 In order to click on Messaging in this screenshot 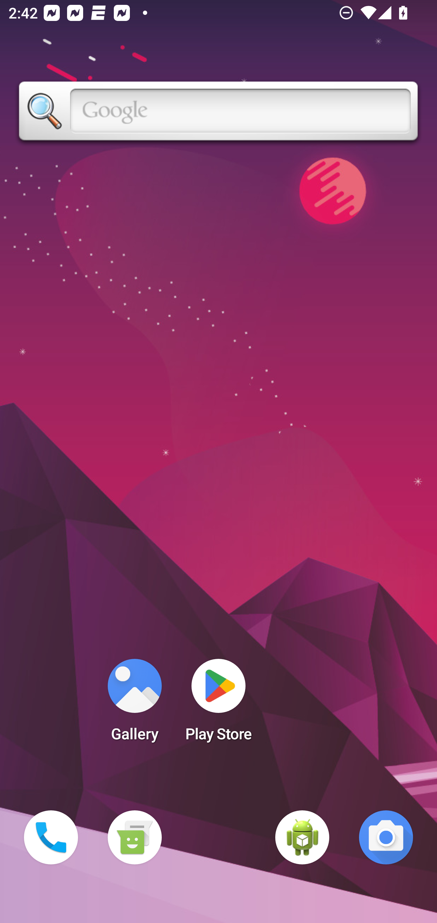, I will do `click(134, 837)`.